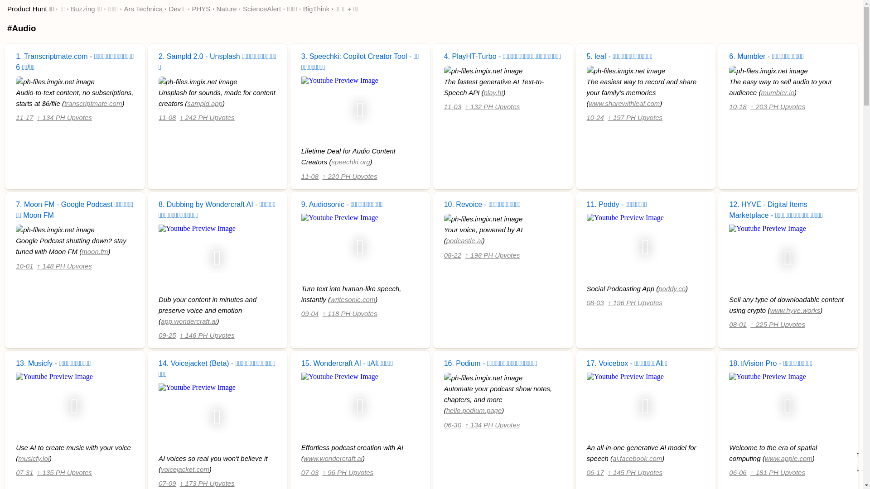 This screenshot has height=489, width=870. What do you see at coordinates (595, 473) in the screenshot?
I see `06-17` at bounding box center [595, 473].